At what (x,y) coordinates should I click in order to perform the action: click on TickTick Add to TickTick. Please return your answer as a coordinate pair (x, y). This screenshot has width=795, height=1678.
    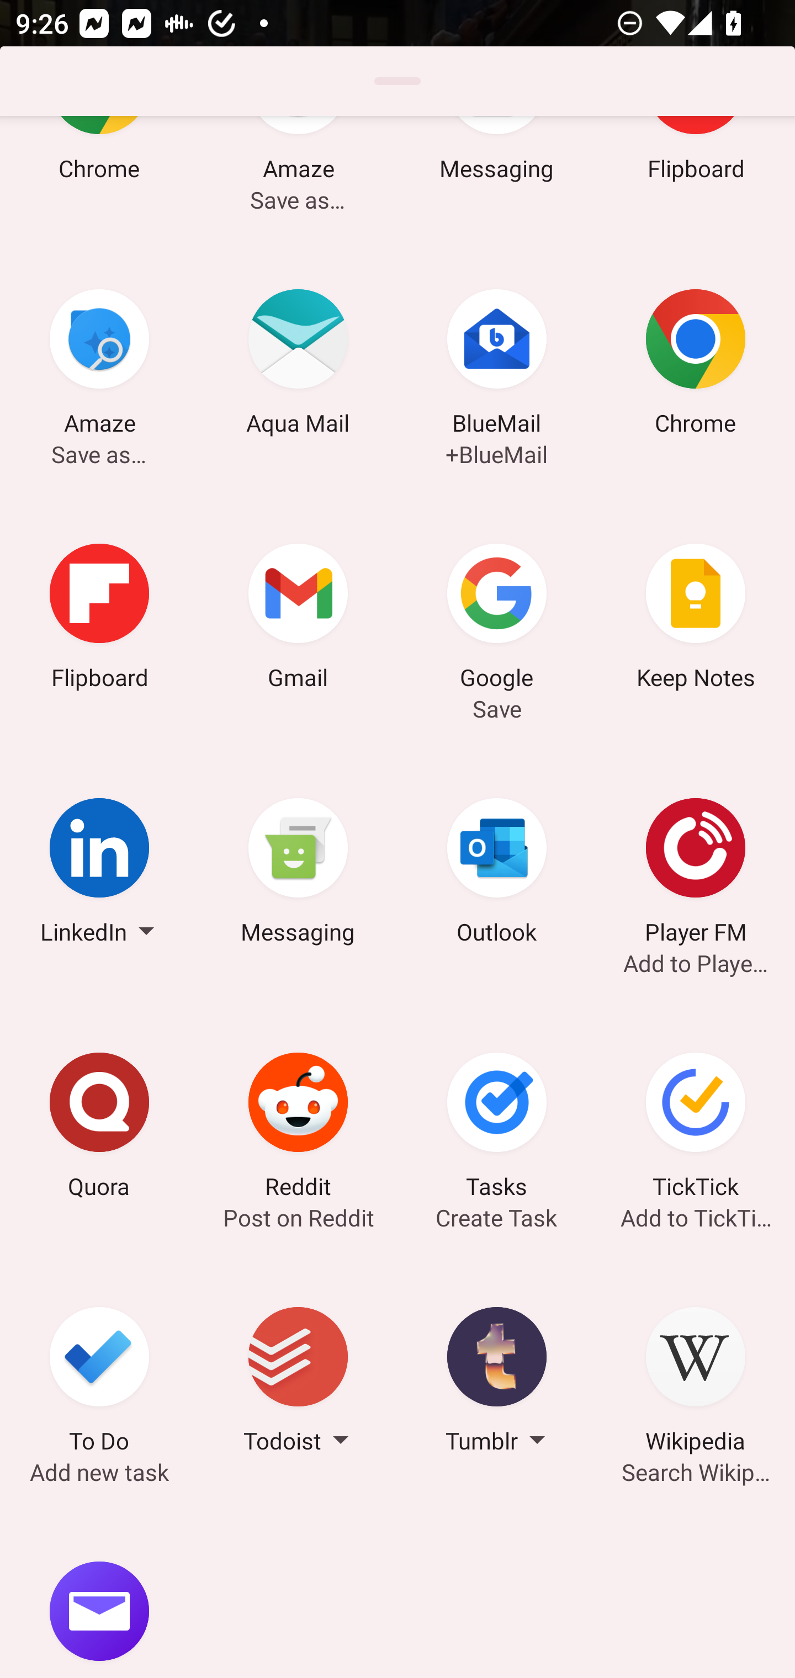
    Looking at the image, I should click on (696, 1129).